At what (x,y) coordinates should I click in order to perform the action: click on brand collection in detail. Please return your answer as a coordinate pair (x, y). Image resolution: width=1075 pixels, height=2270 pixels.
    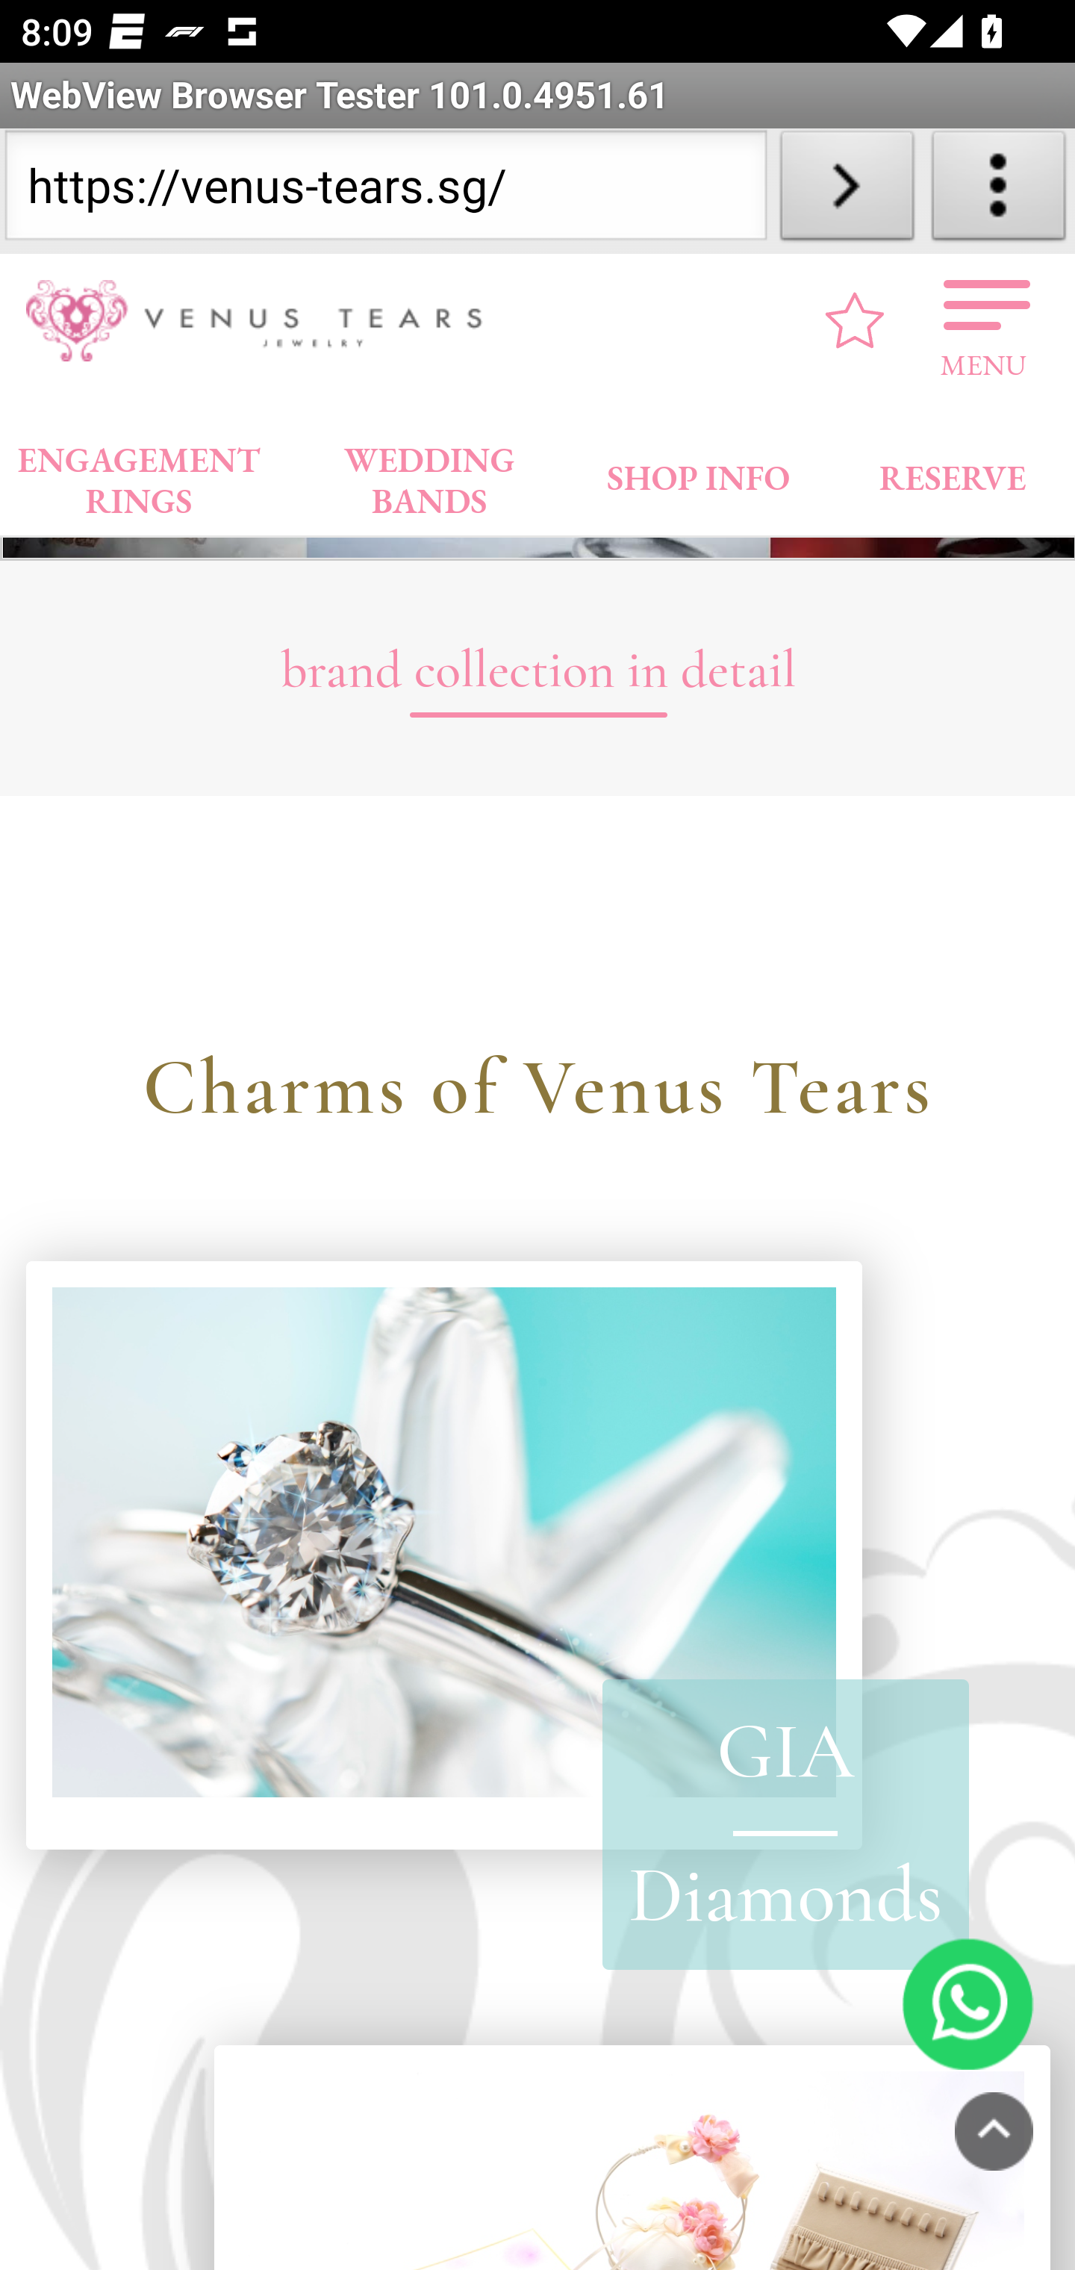
    Looking at the image, I should click on (537, 691).